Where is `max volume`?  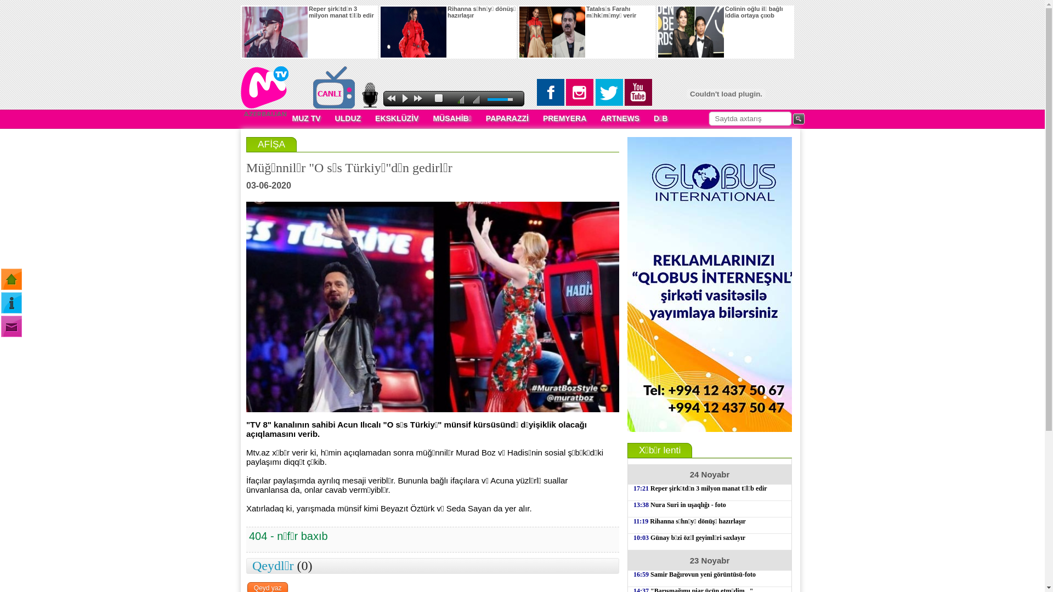
max volume is located at coordinates (478, 100).